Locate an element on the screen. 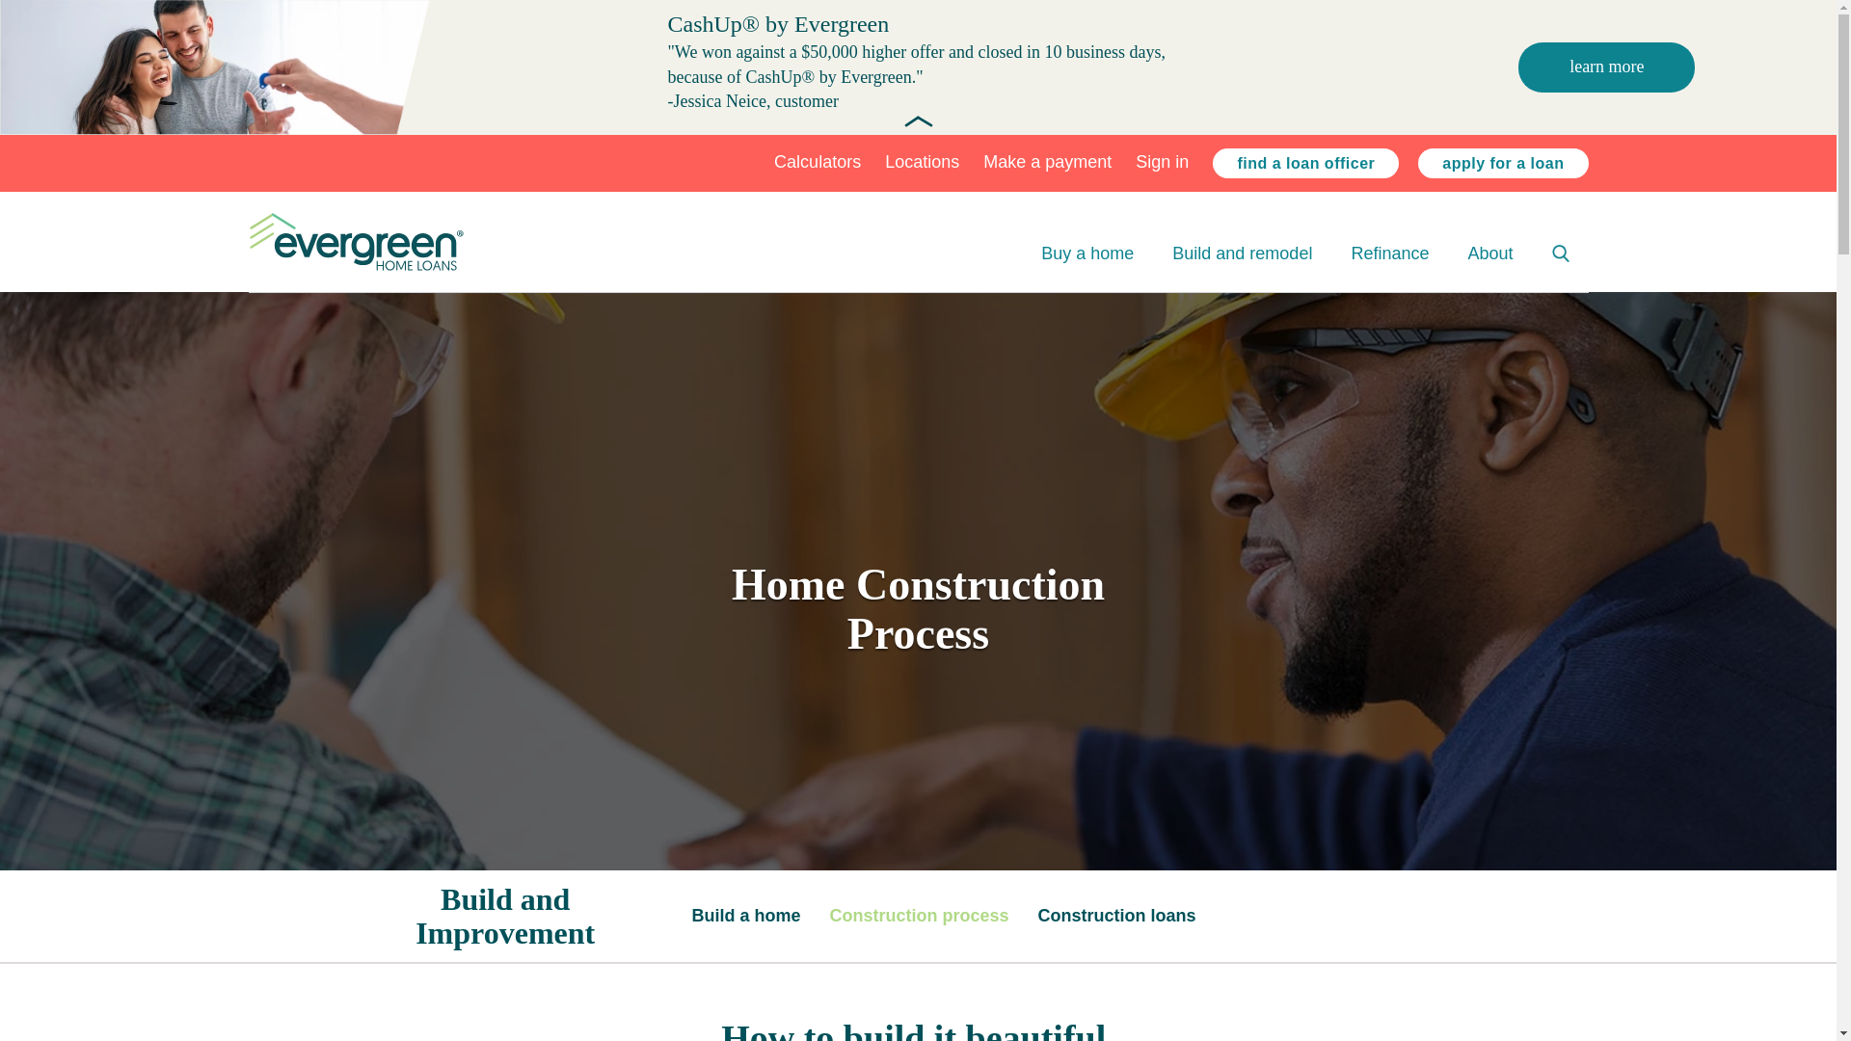 Image resolution: width=1851 pixels, height=1041 pixels. Locations is located at coordinates (922, 162).